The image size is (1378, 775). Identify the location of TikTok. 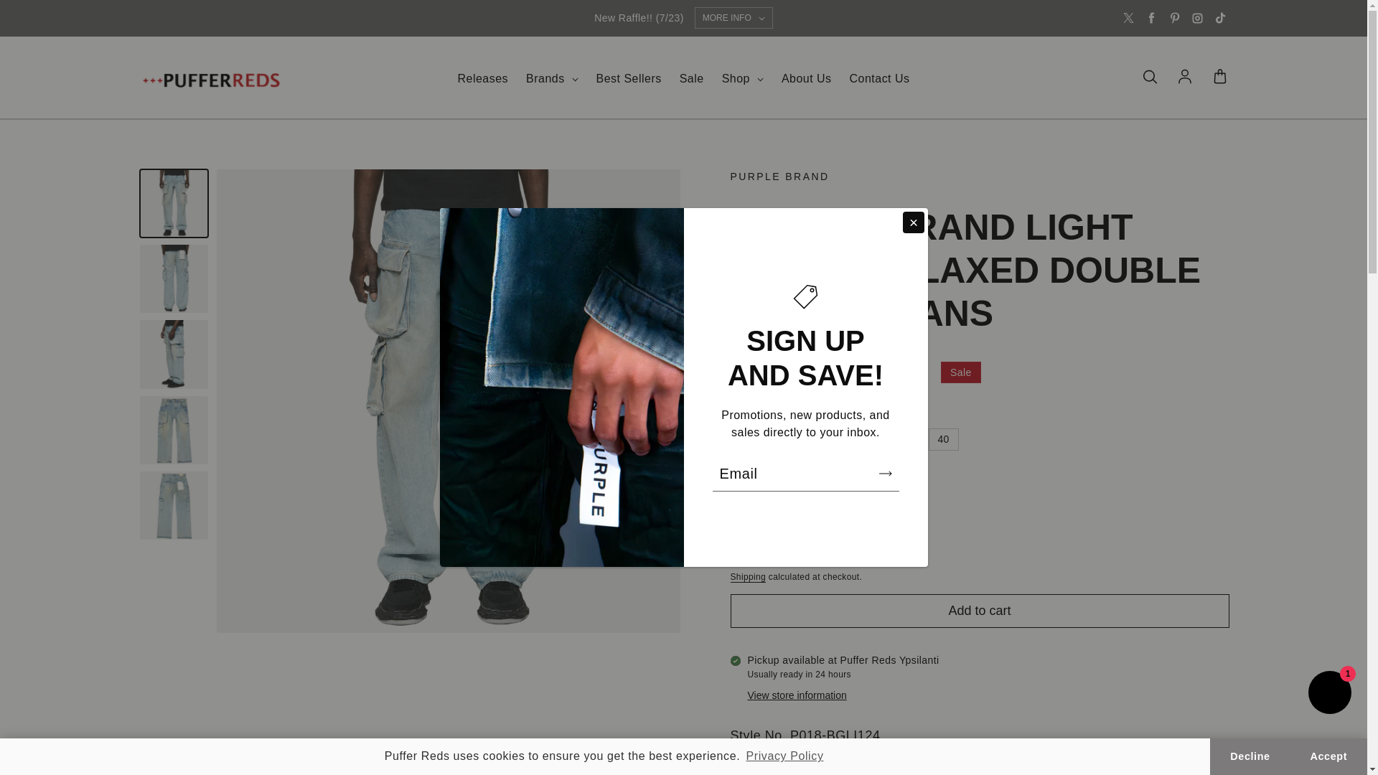
(1220, 17).